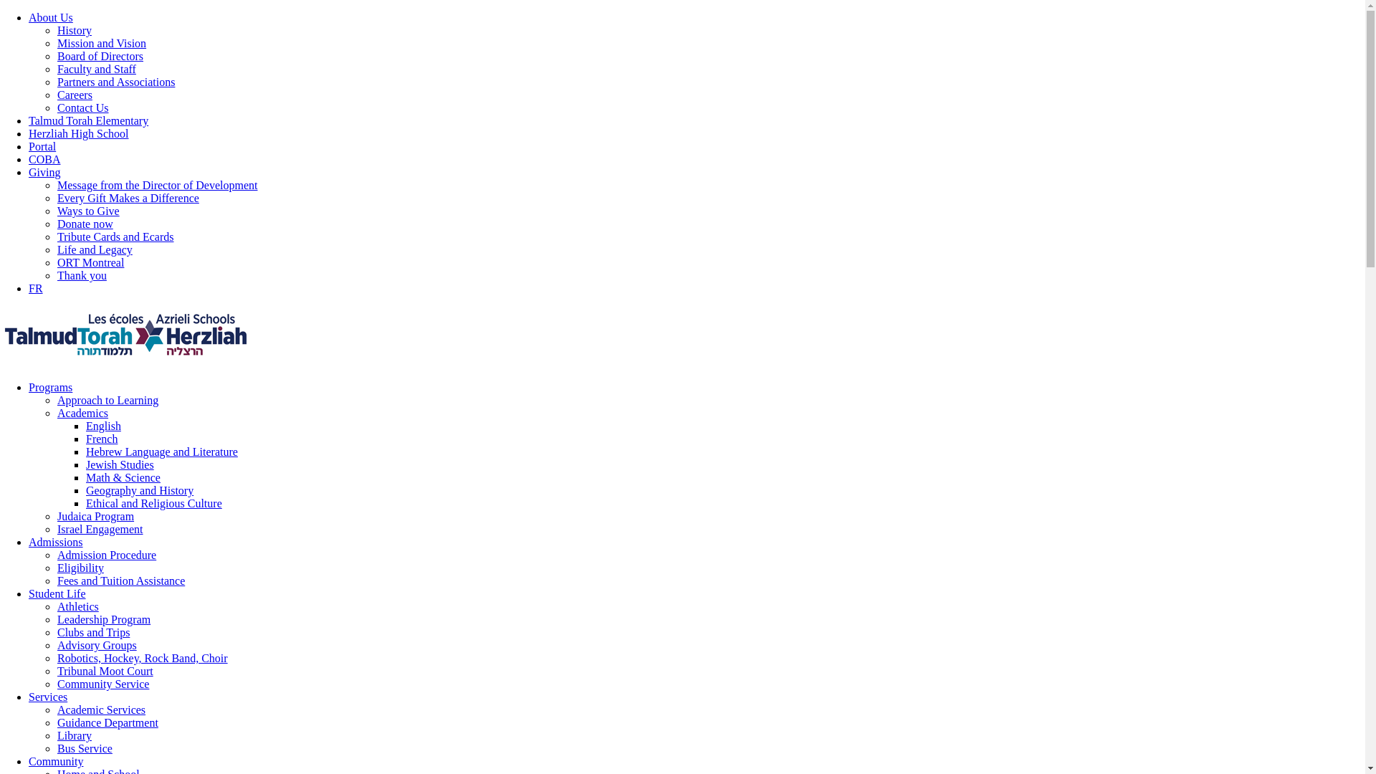 This screenshot has height=774, width=1376. I want to click on Portal, so click(42, 146).